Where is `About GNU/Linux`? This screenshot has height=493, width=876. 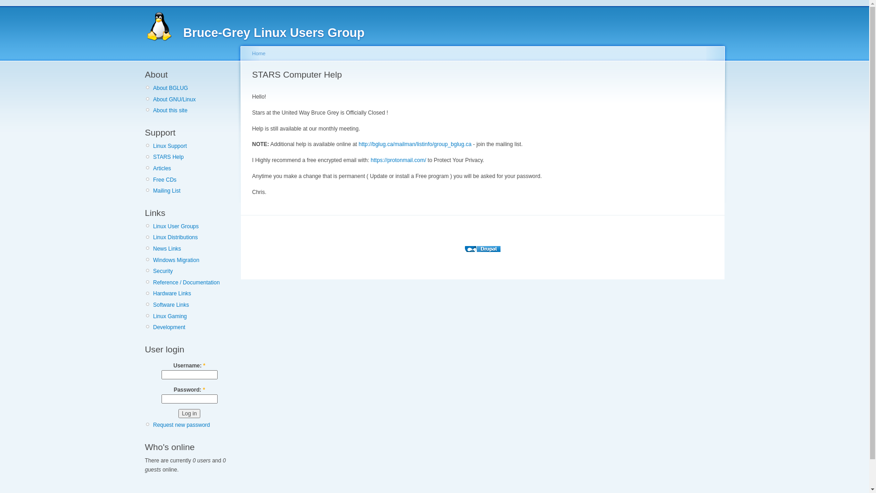
About GNU/Linux is located at coordinates (193, 100).